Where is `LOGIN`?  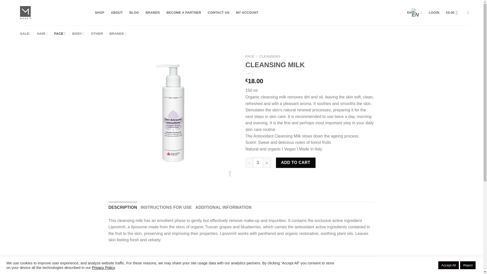
LOGIN is located at coordinates (434, 13).